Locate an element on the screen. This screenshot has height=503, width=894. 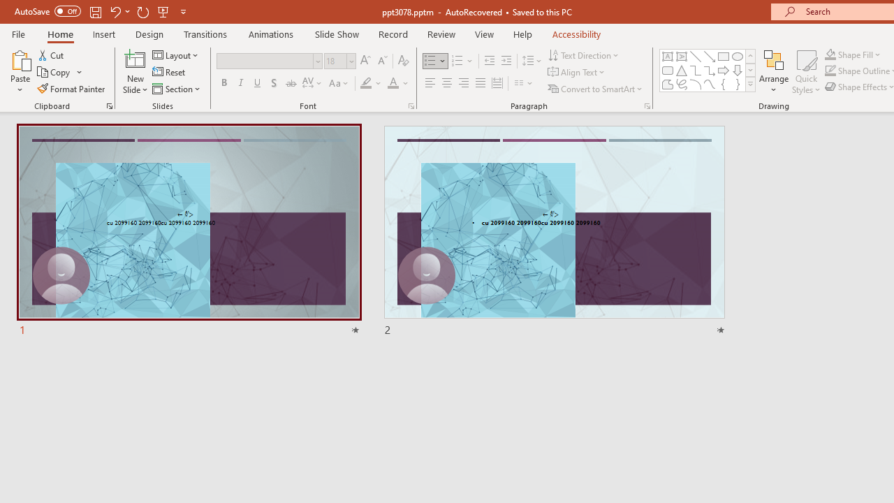
Connector: Elbow is located at coordinates (696, 70).